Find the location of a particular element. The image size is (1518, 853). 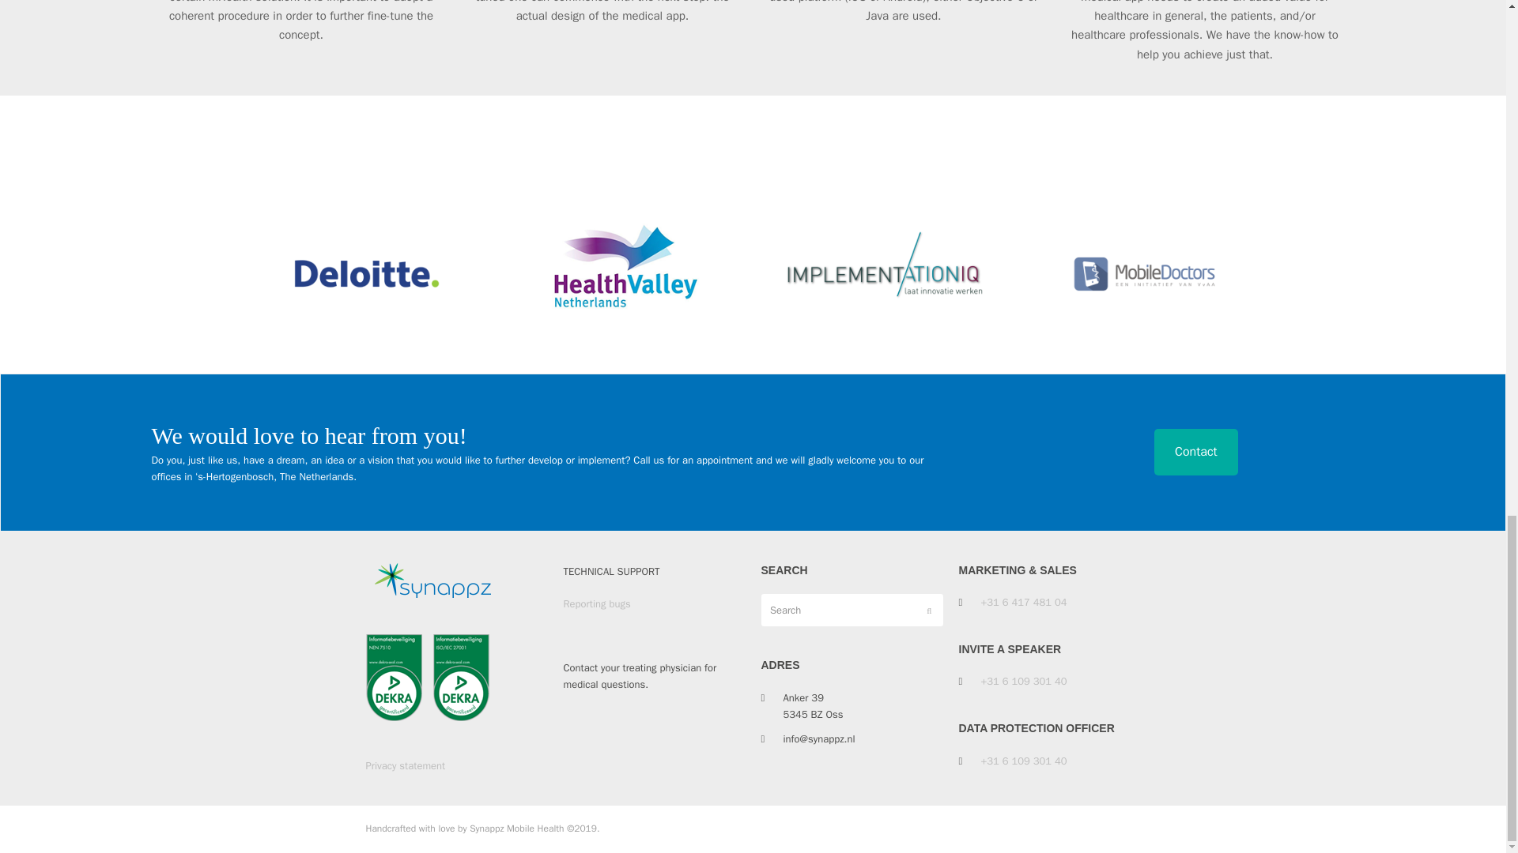

Submit is located at coordinates (928, 610).